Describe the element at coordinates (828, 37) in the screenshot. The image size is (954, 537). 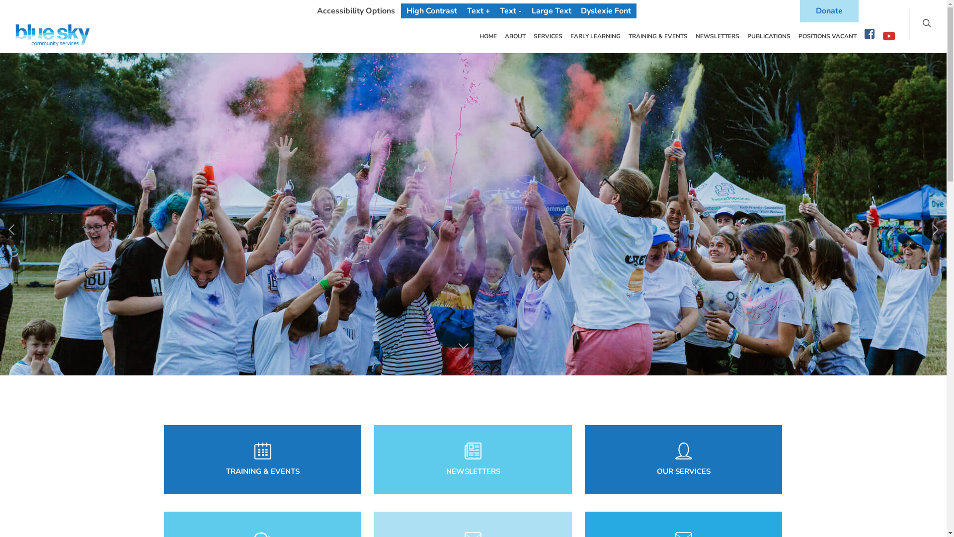
I see `POSITIONS VACANT` at that location.